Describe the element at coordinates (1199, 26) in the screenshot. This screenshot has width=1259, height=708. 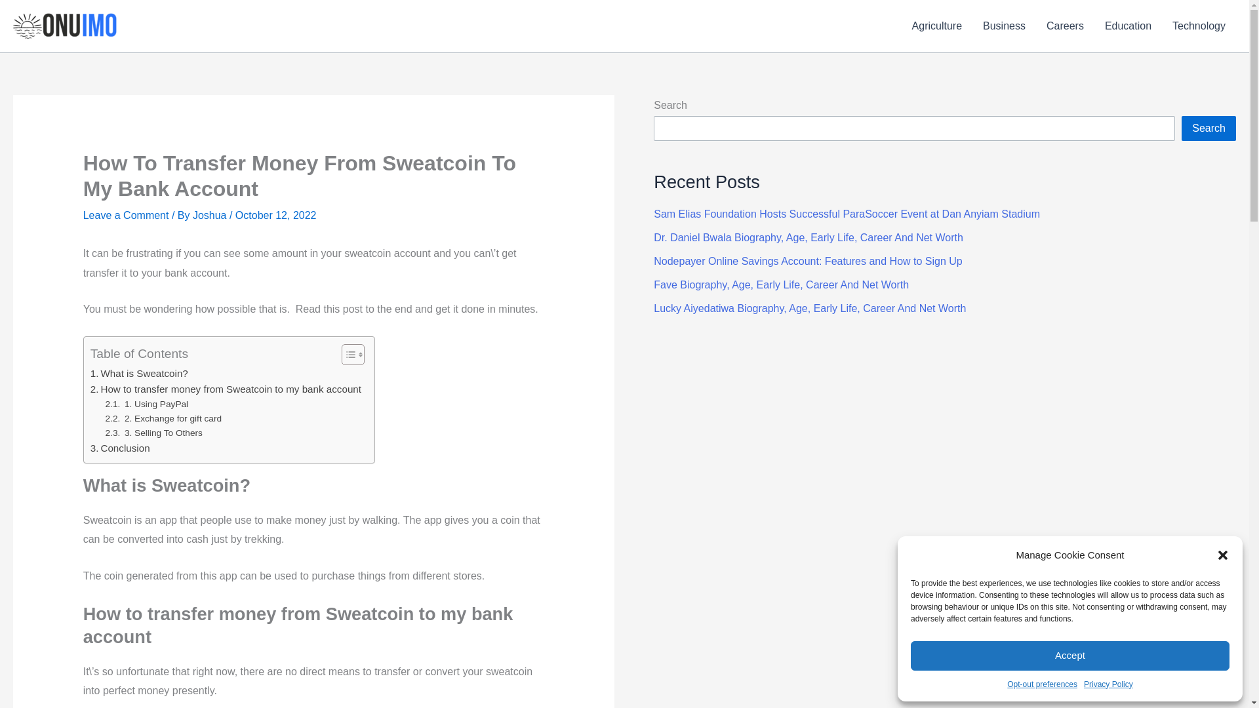
I see `Technology` at that location.